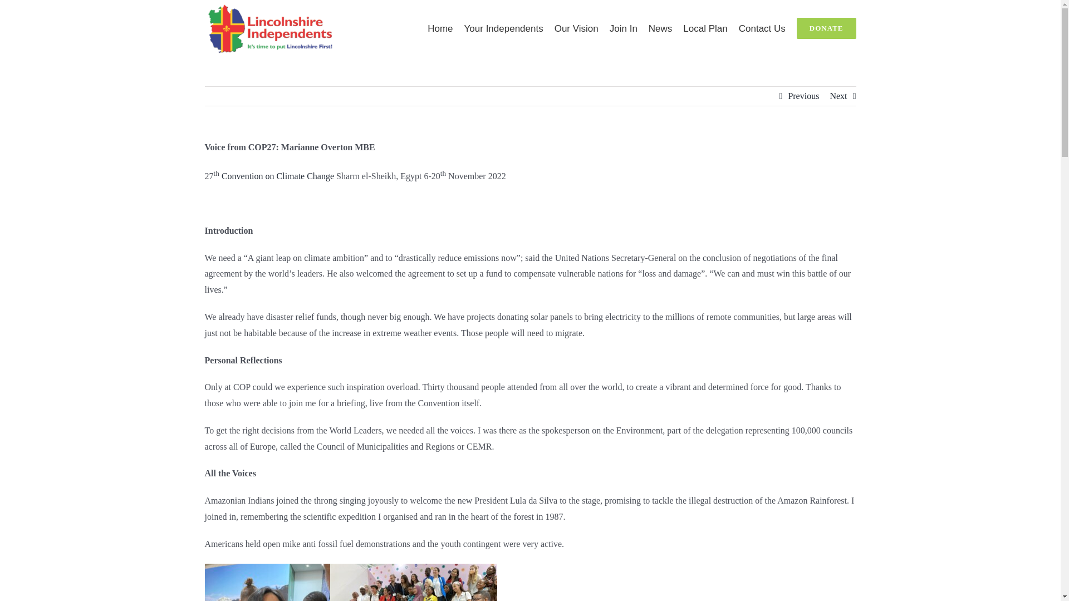 This screenshot has height=601, width=1069. Describe the element at coordinates (277, 176) in the screenshot. I see `Convention on Climate Change` at that location.